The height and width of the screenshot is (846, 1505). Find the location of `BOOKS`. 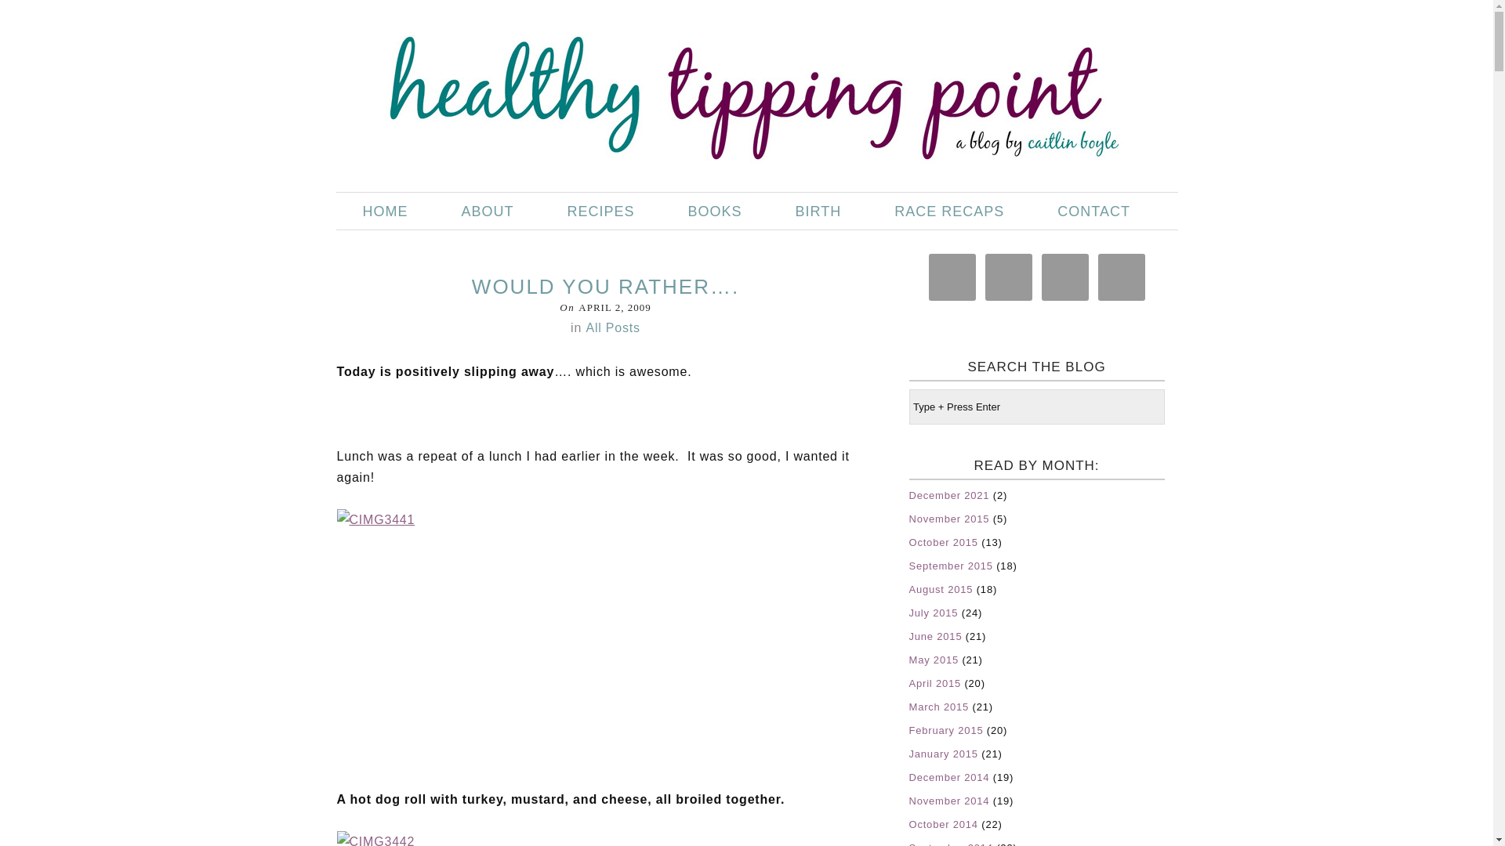

BOOKS is located at coordinates (715, 211).